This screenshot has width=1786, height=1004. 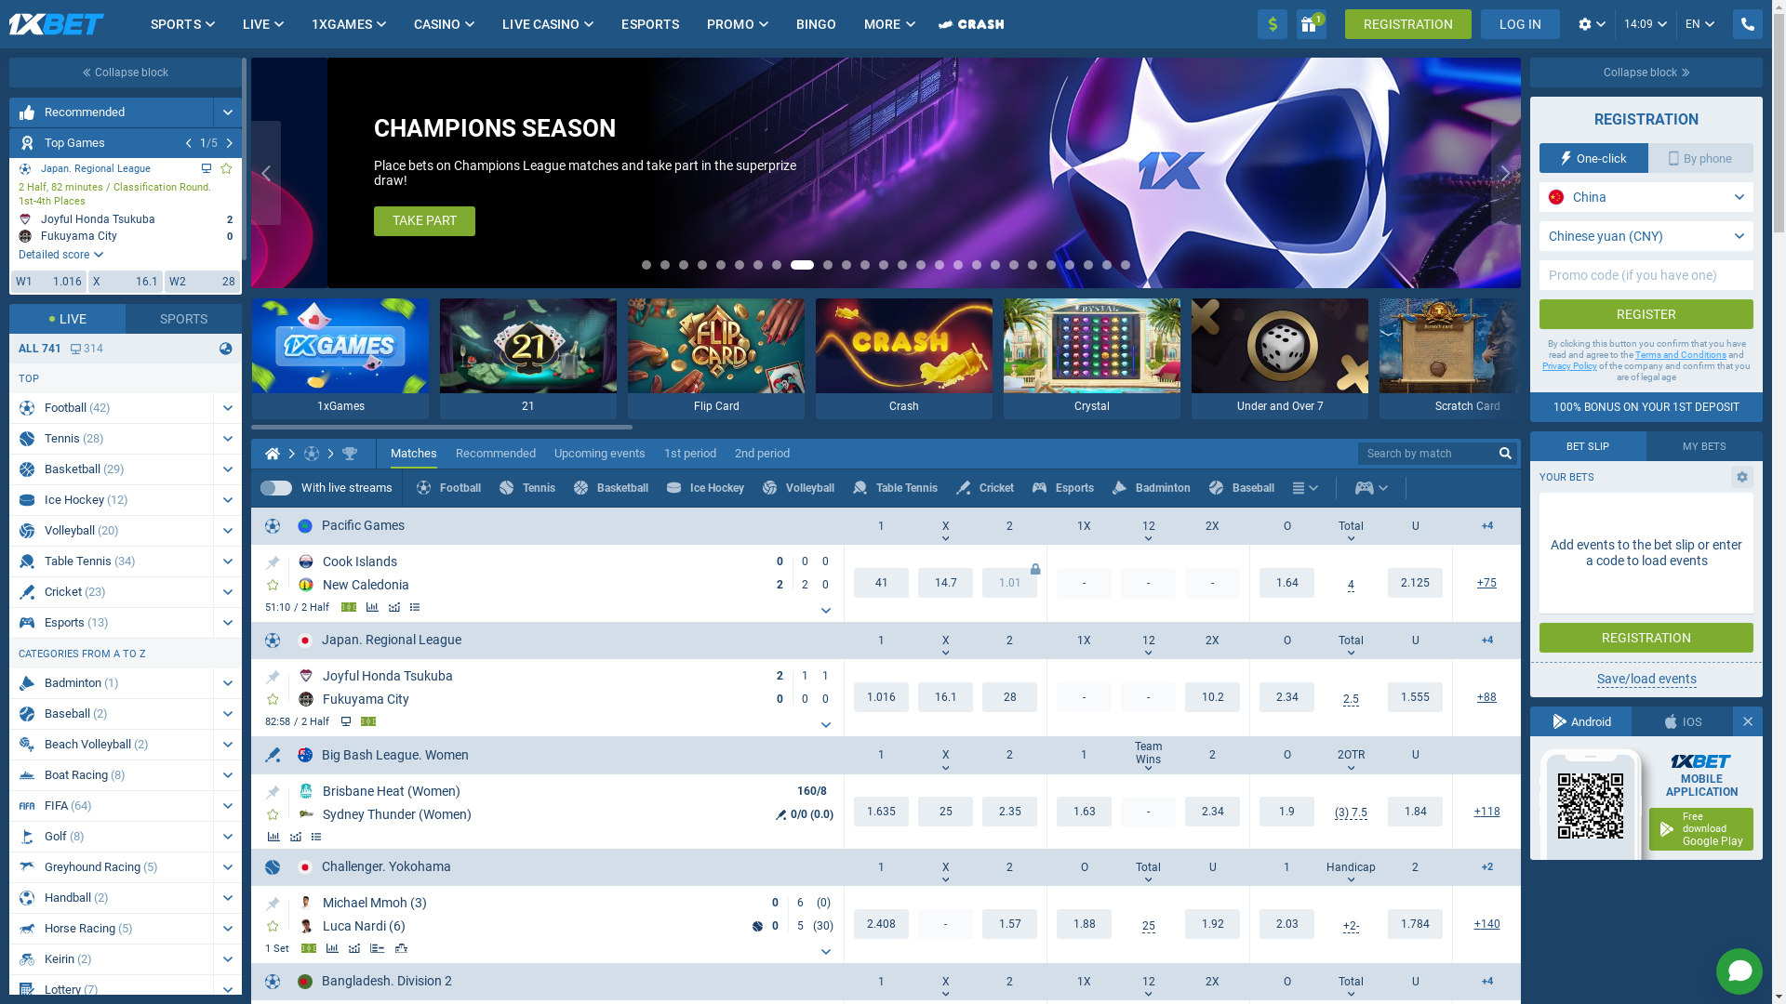 I want to click on +2, so click(x=1486, y=868).